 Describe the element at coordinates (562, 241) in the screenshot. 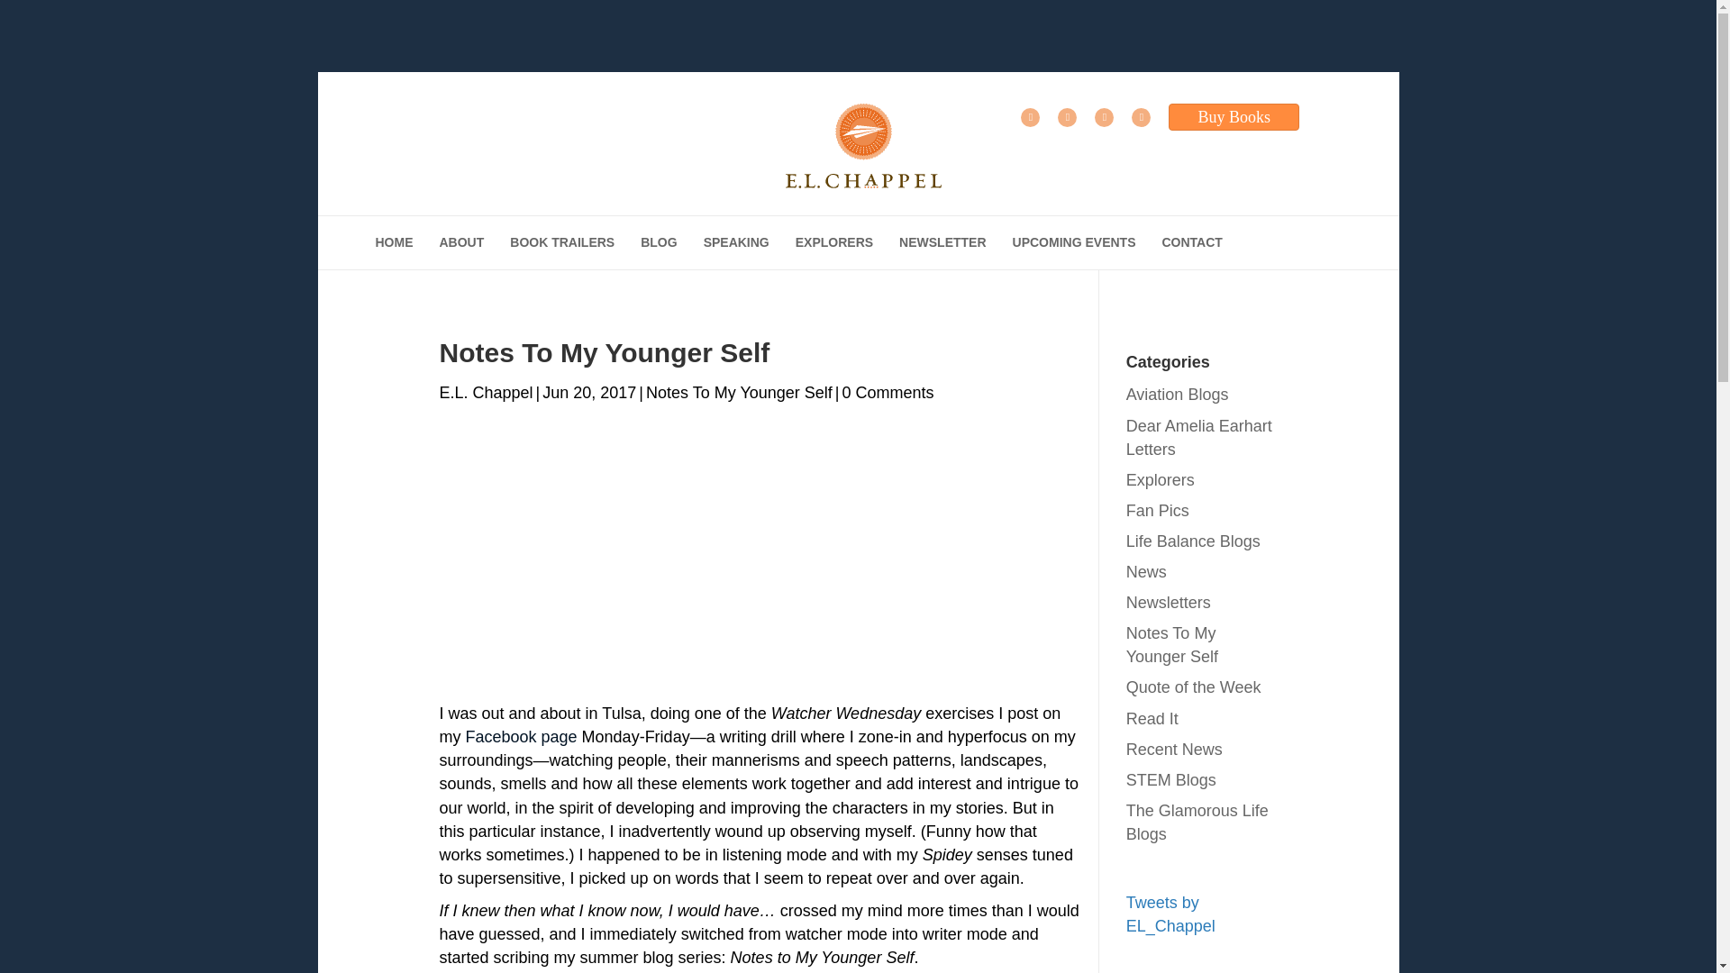

I see `BOOK TRAILERS` at that location.